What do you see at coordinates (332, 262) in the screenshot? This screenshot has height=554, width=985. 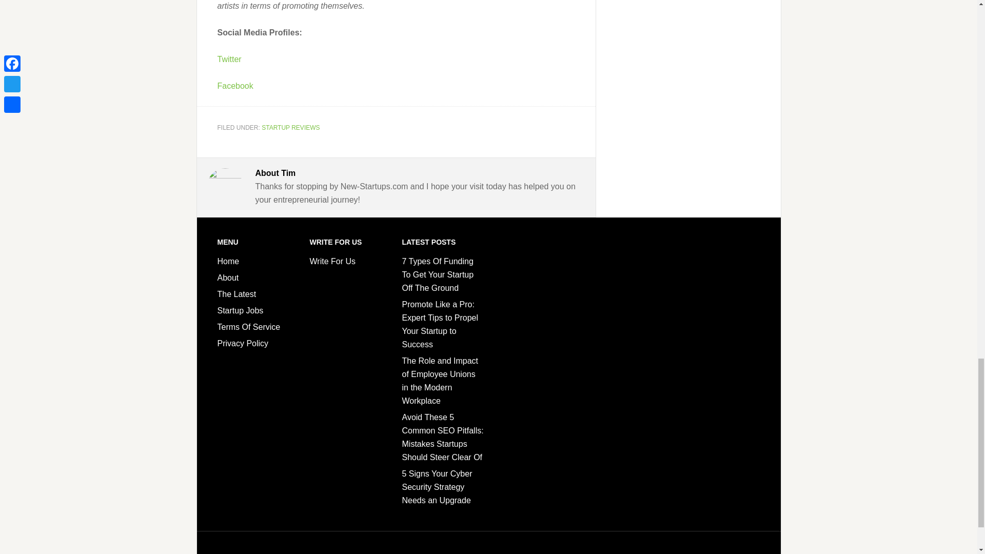 I see `Write For Us` at bounding box center [332, 262].